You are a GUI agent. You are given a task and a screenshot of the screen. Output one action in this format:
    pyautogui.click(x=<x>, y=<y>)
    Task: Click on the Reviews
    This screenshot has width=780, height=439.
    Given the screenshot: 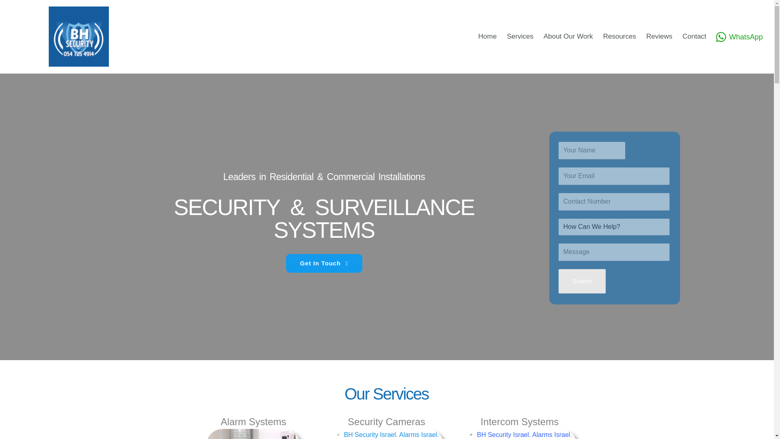 What is the action you would take?
    pyautogui.click(x=665, y=37)
    